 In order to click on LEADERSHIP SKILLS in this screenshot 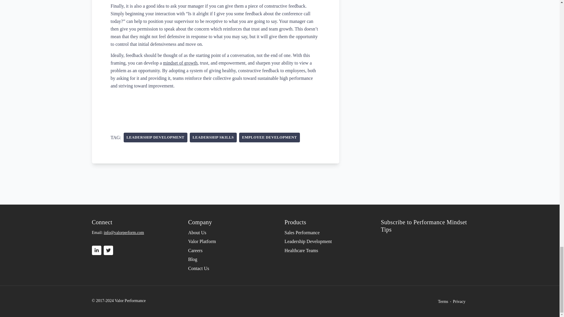, I will do `click(213, 137)`.